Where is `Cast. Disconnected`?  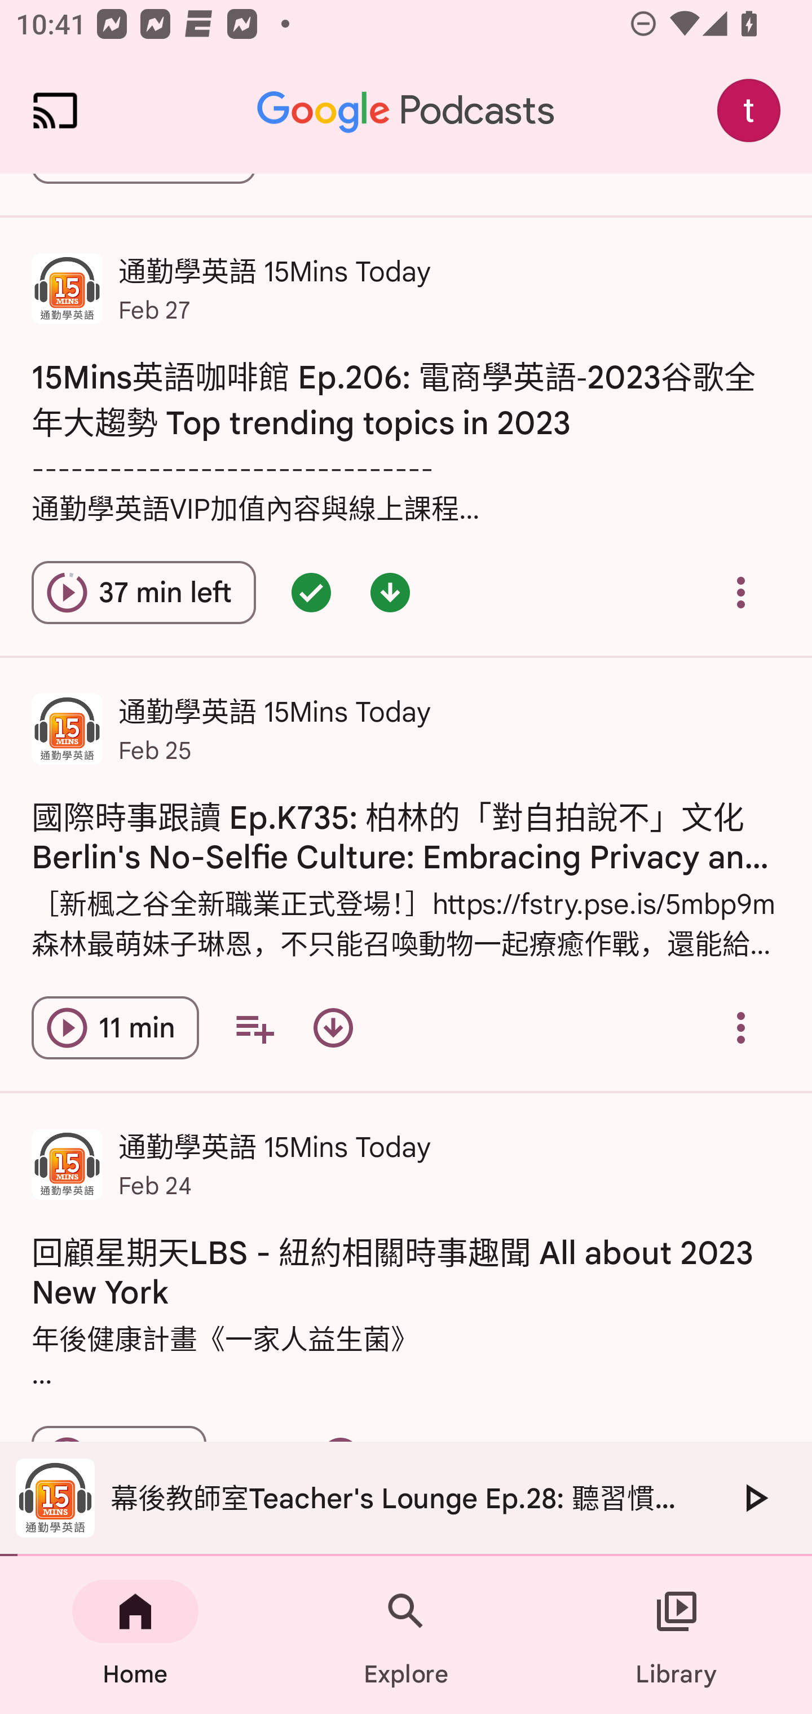 Cast. Disconnected is located at coordinates (55, 111).